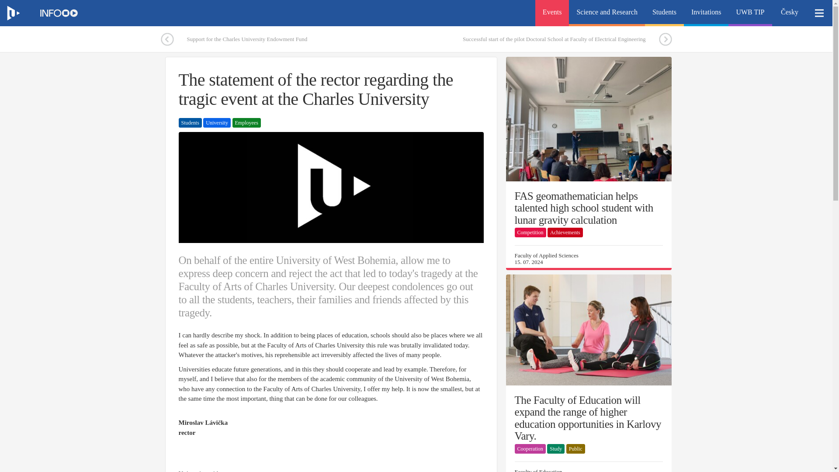  What do you see at coordinates (607, 13) in the screenshot?
I see `Science and Research` at bounding box center [607, 13].